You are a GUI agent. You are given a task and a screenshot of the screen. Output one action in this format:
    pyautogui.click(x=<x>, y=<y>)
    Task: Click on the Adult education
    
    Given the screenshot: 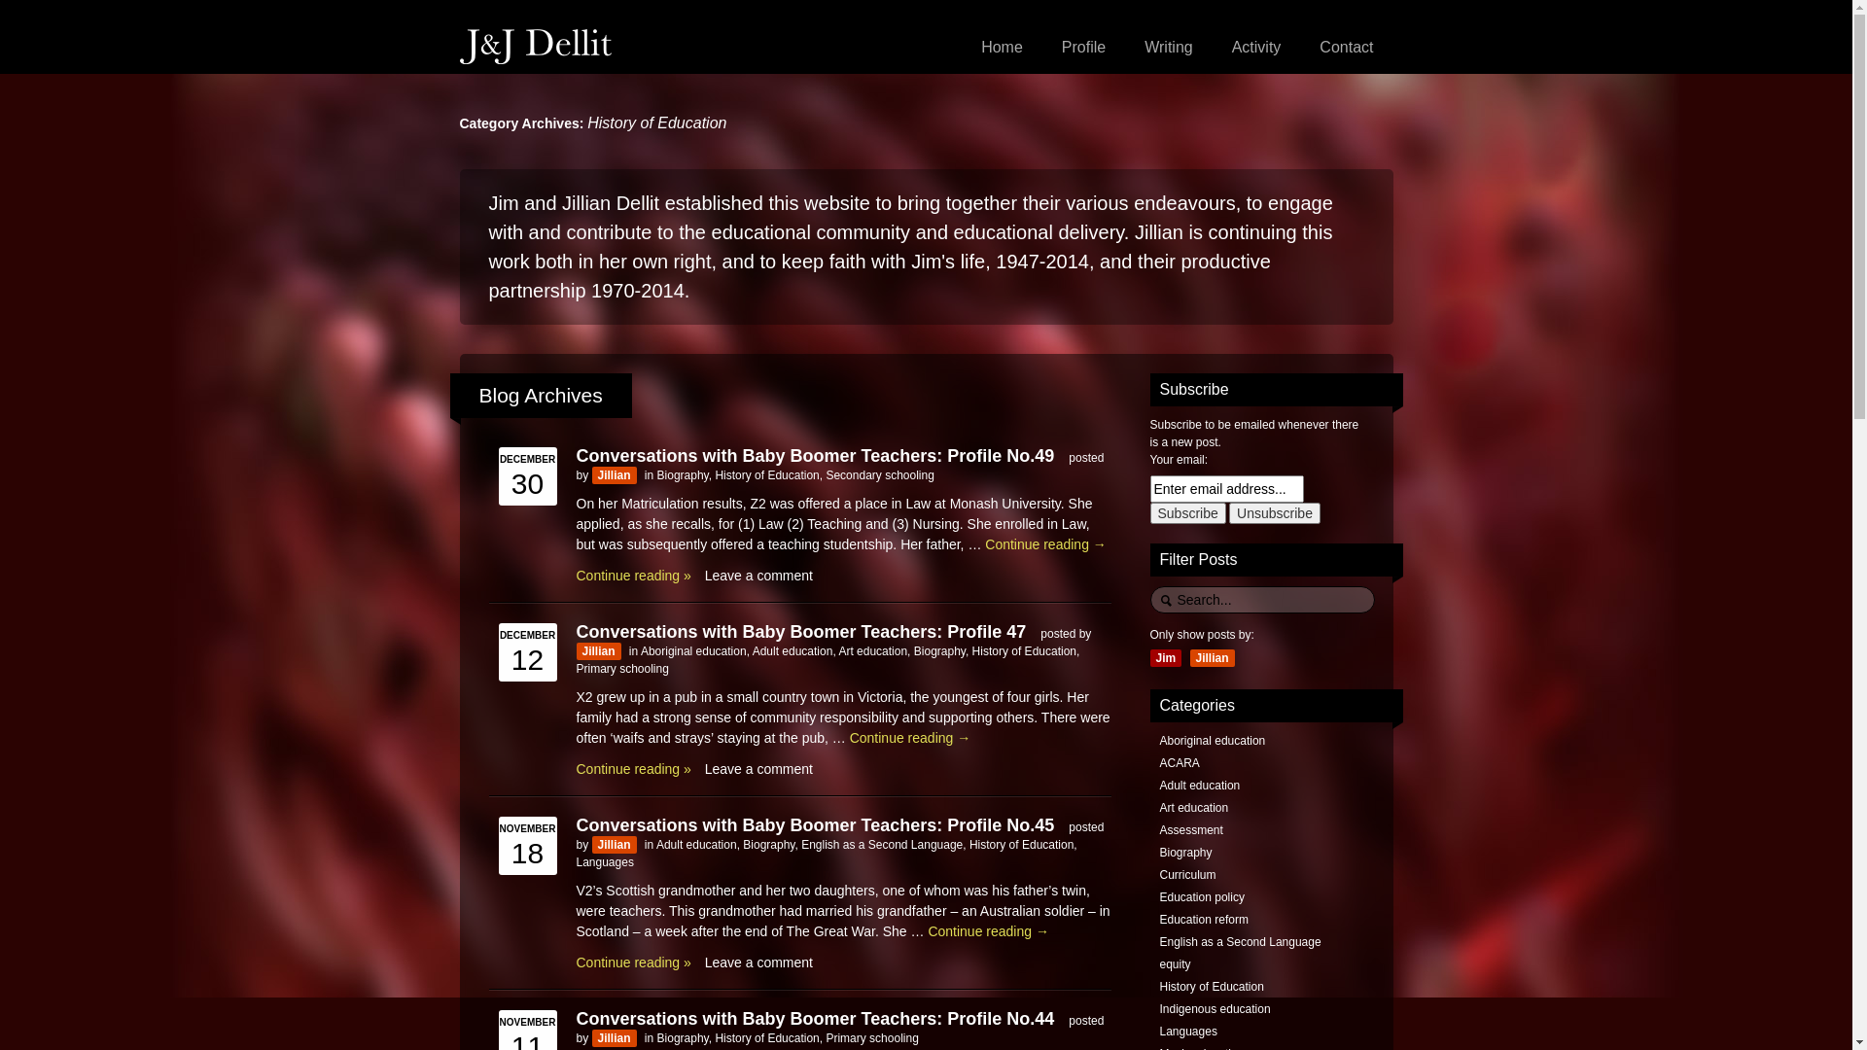 What is the action you would take?
    pyautogui.click(x=793, y=650)
    